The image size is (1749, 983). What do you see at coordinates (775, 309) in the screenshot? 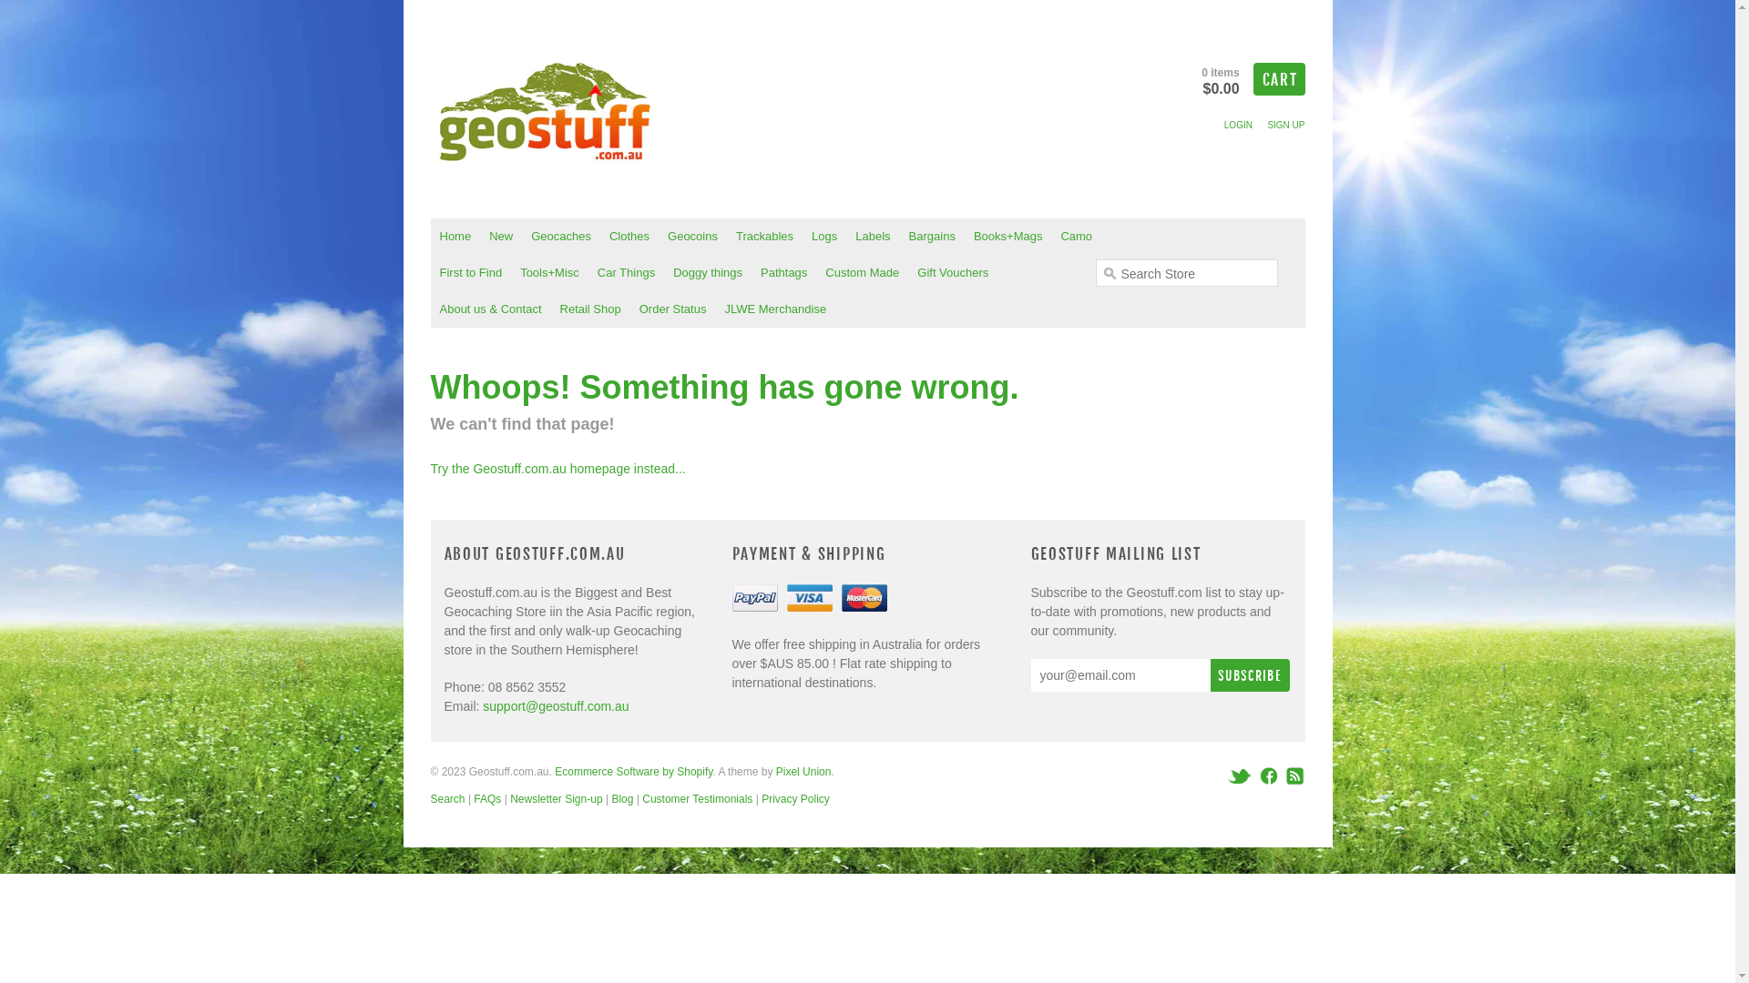
I see `JLWE Merchandise` at bounding box center [775, 309].